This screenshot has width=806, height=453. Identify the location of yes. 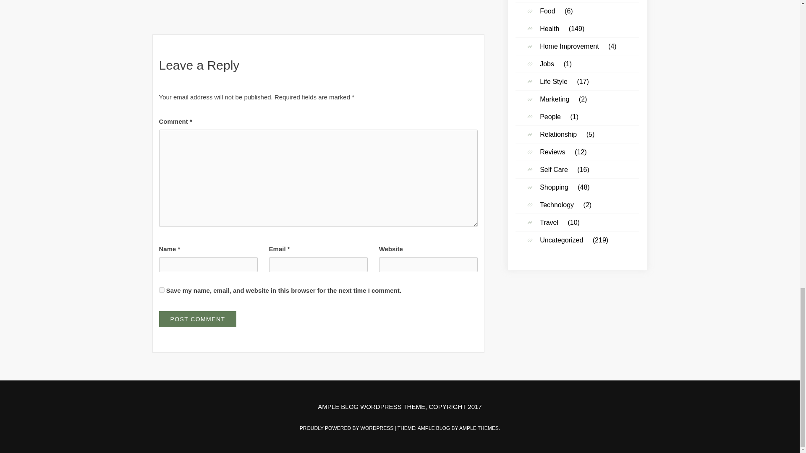
(161, 289).